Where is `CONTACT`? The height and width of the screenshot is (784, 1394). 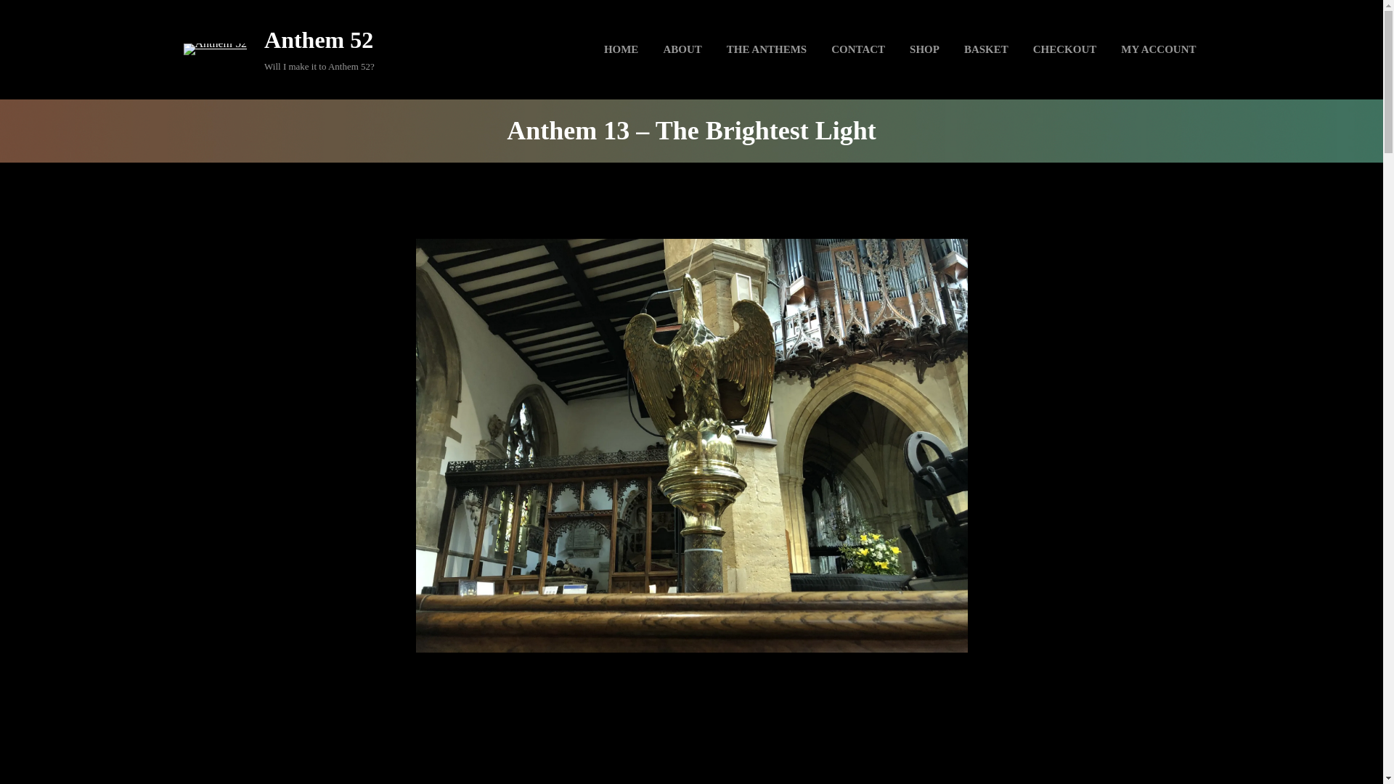
CONTACT is located at coordinates (858, 49).